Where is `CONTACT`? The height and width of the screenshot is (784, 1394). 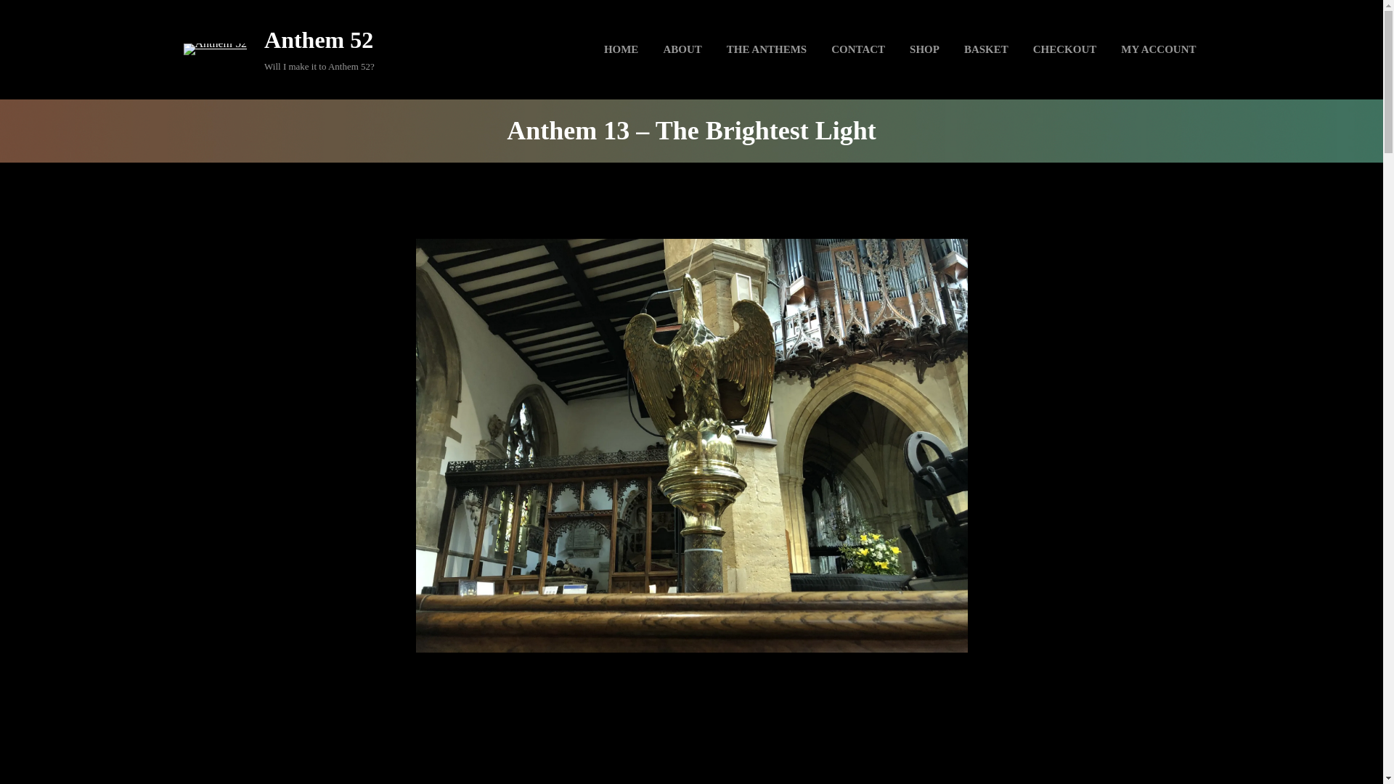
CONTACT is located at coordinates (858, 49).